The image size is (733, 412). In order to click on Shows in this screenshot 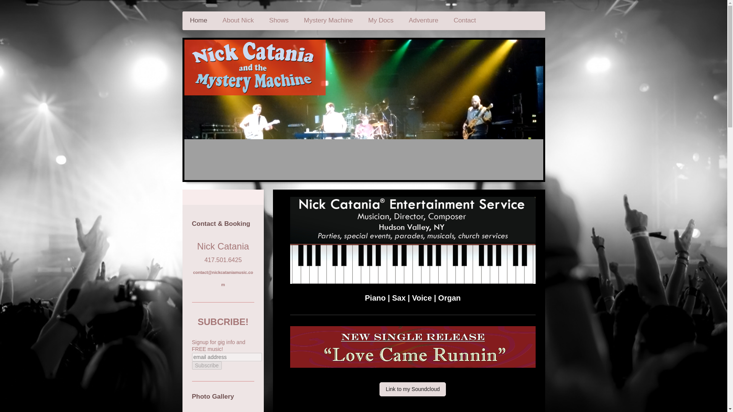, I will do `click(279, 21)`.